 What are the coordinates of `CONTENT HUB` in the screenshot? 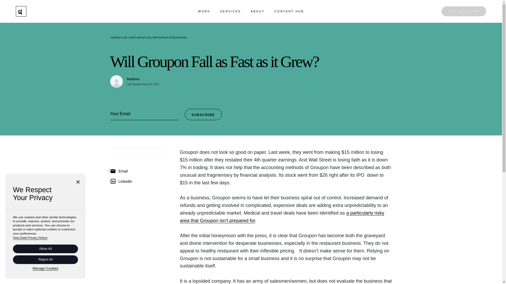 It's located at (119, 37).